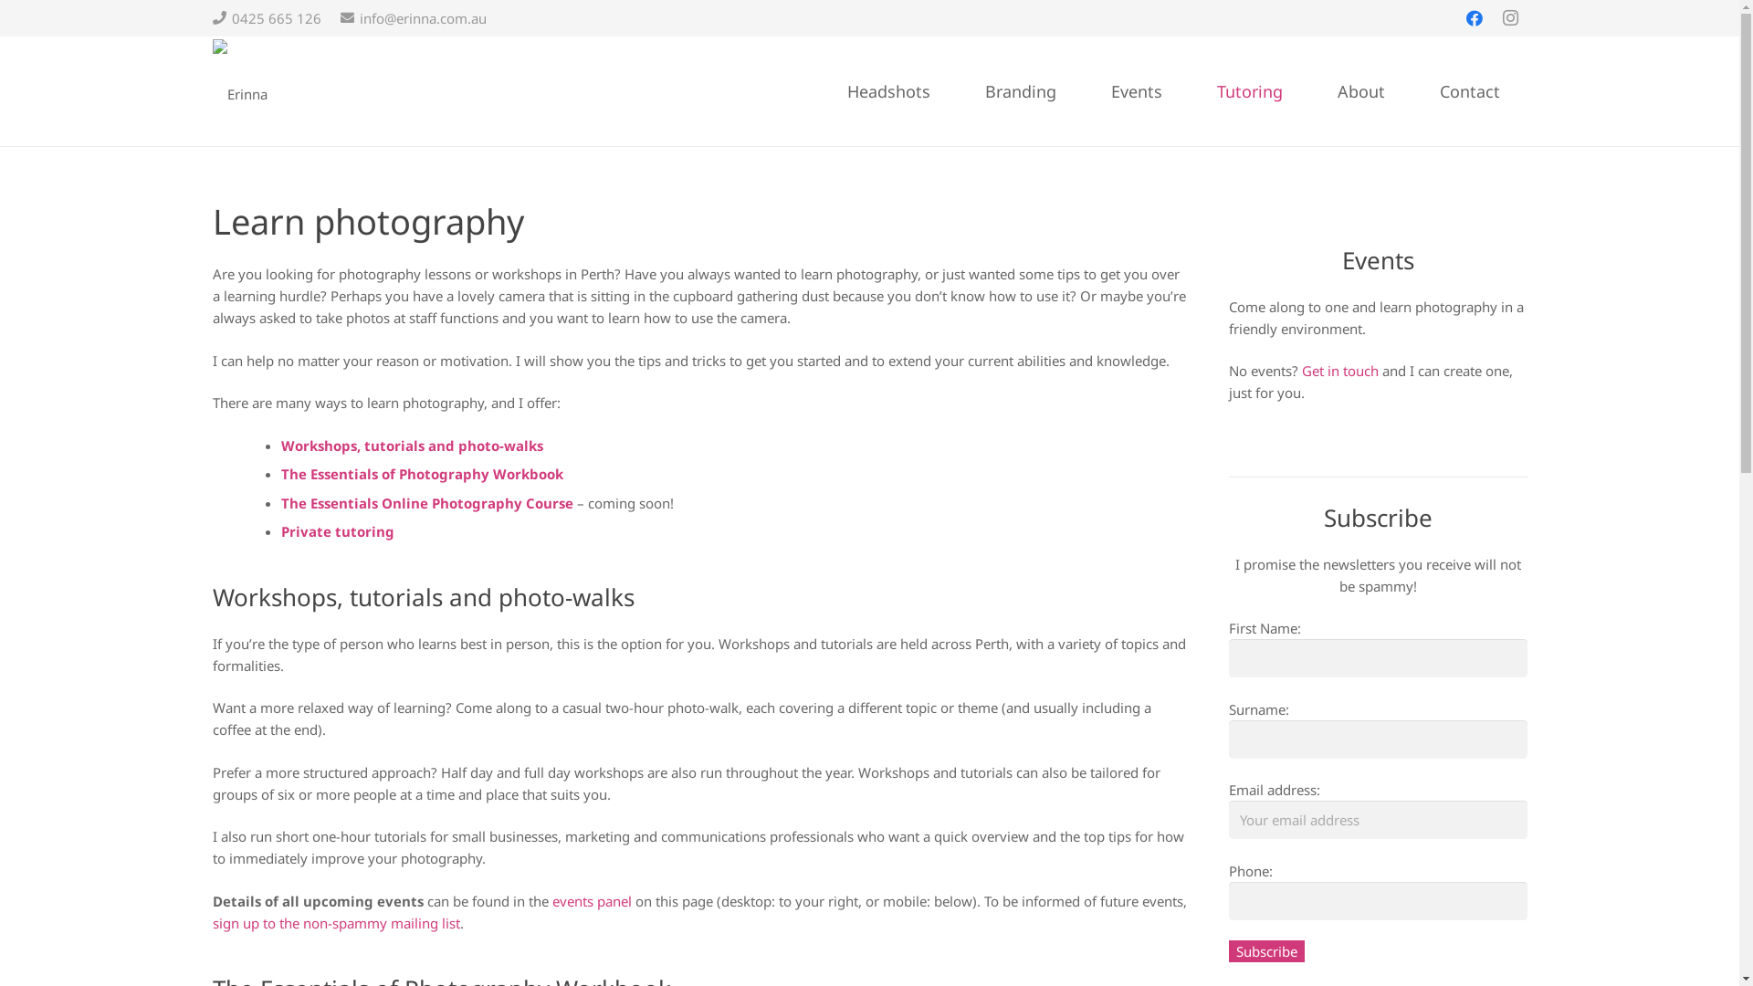 The image size is (1753, 986). I want to click on info@erinna.com.au, so click(413, 18).